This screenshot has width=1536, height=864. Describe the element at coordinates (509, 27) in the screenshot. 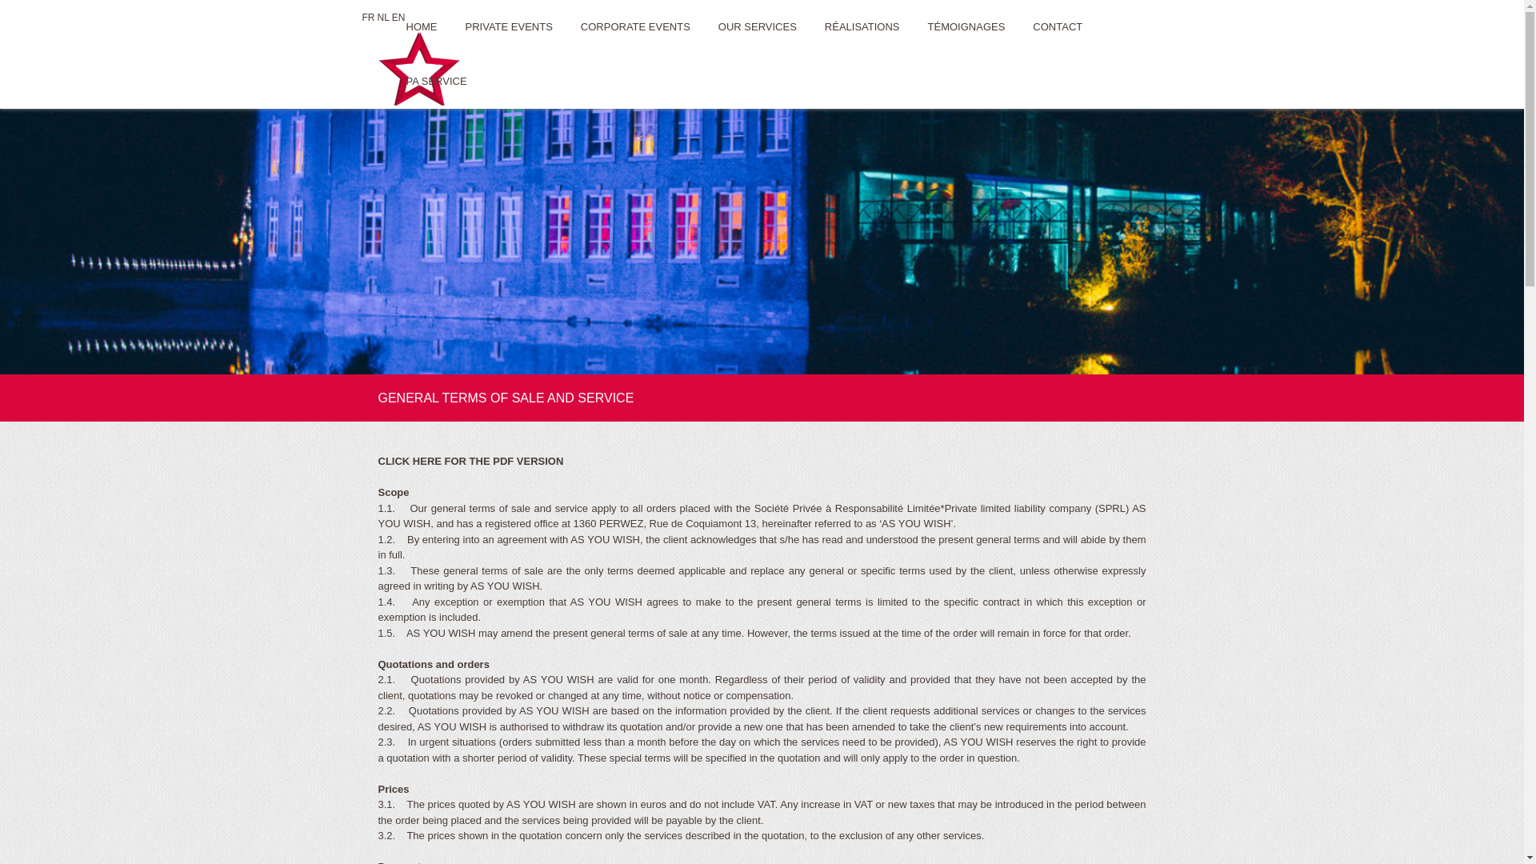

I see `PRIVATE EVENTS` at that location.